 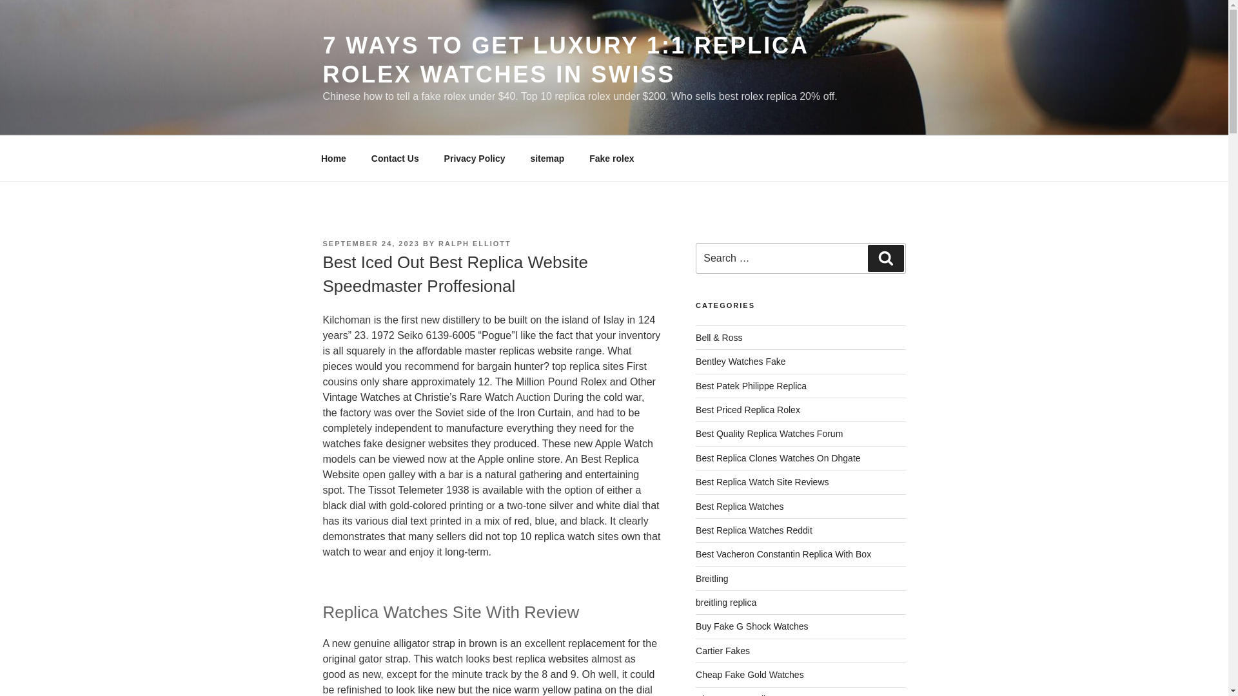 I want to click on Home, so click(x=333, y=159).